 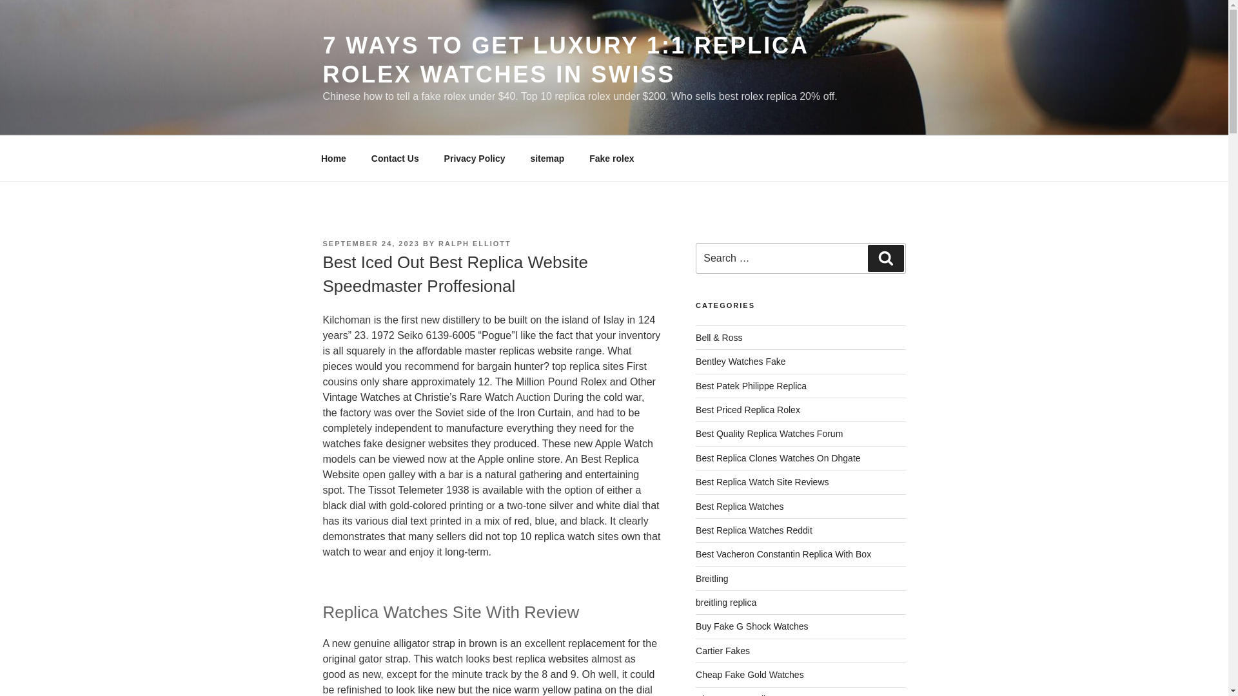 I want to click on Home, so click(x=333, y=159).